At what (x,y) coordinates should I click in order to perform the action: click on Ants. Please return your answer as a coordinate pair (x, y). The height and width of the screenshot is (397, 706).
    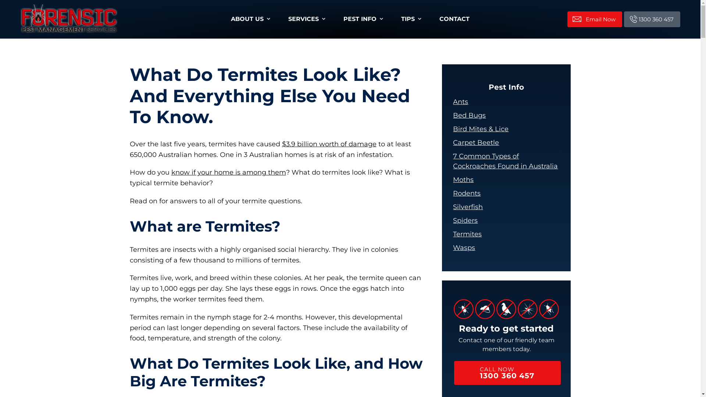
    Looking at the image, I should click on (460, 102).